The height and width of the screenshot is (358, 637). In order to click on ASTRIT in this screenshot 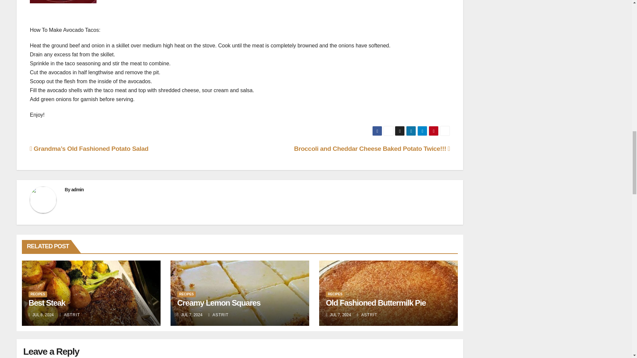, I will do `click(367, 315)`.